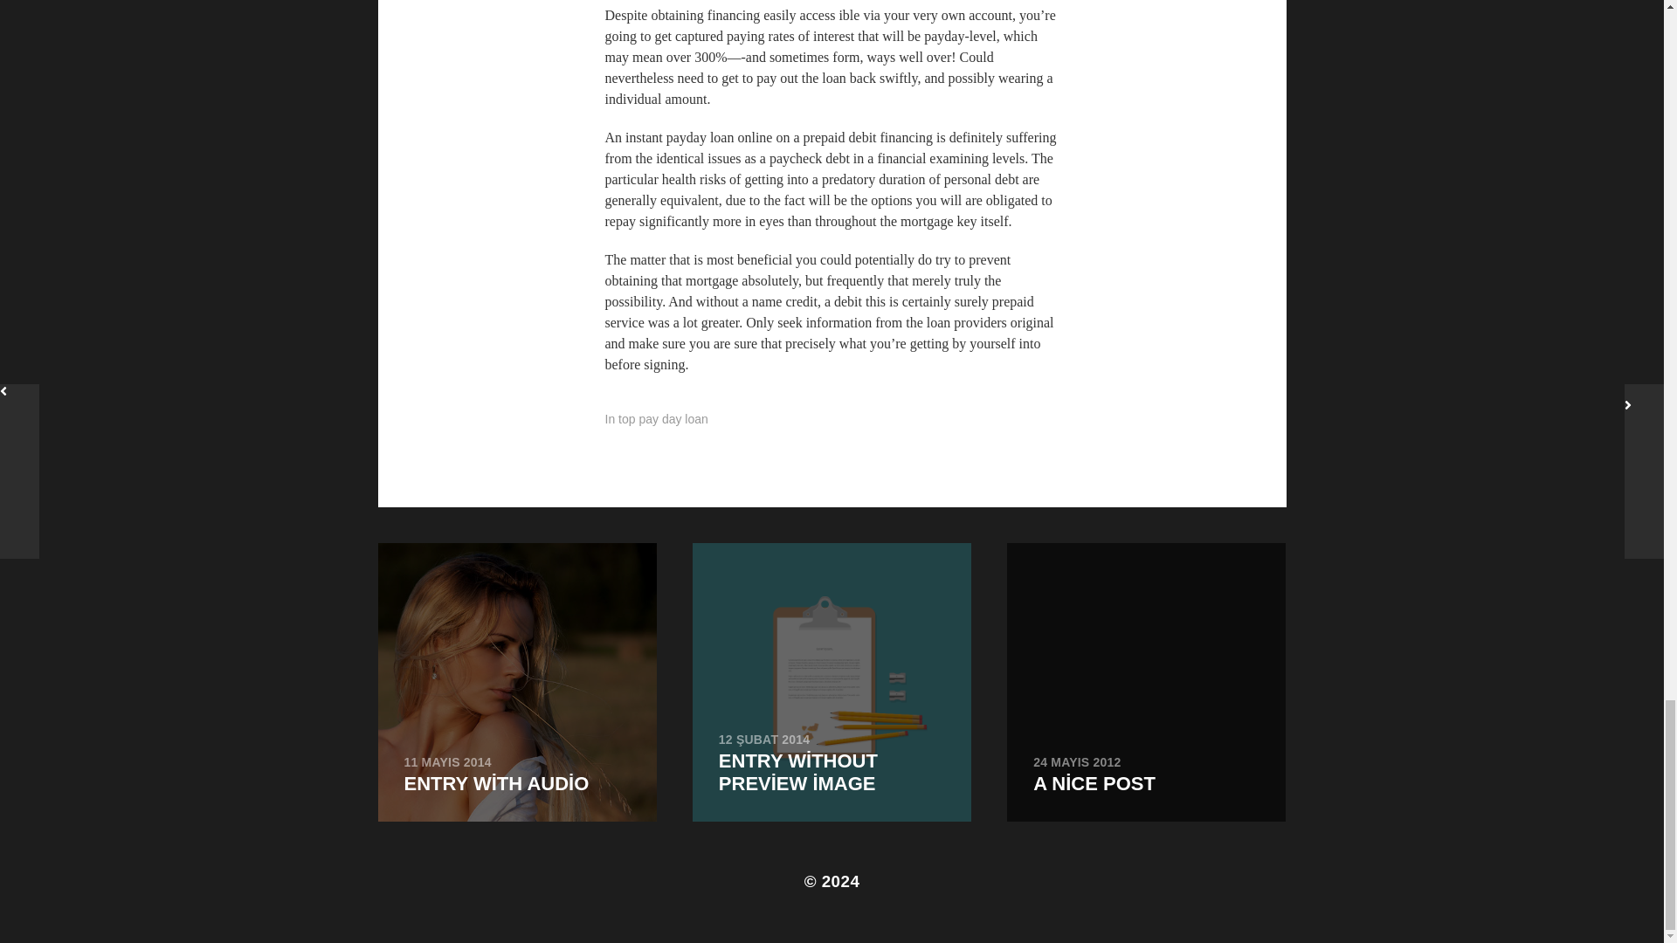 This screenshot has height=943, width=1677. I want to click on top pay day loan, so click(1146, 682).